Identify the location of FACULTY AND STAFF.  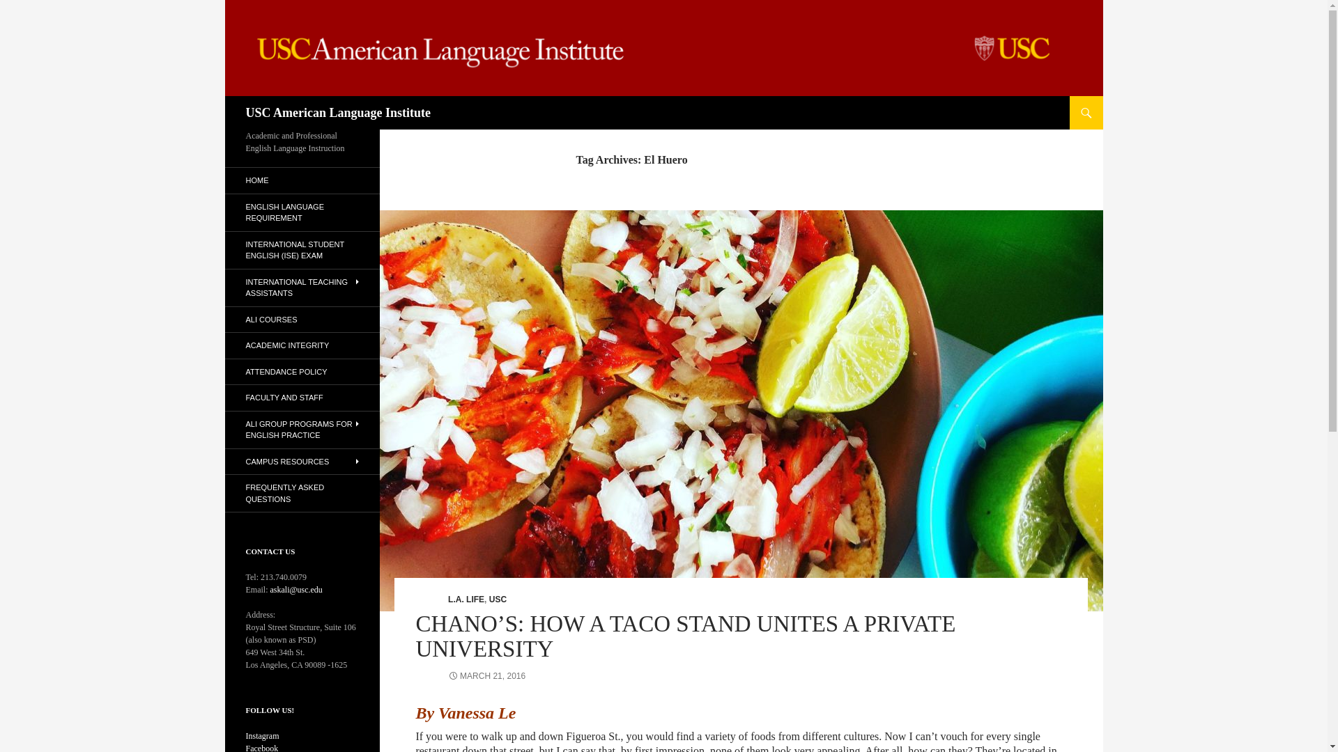
(301, 397).